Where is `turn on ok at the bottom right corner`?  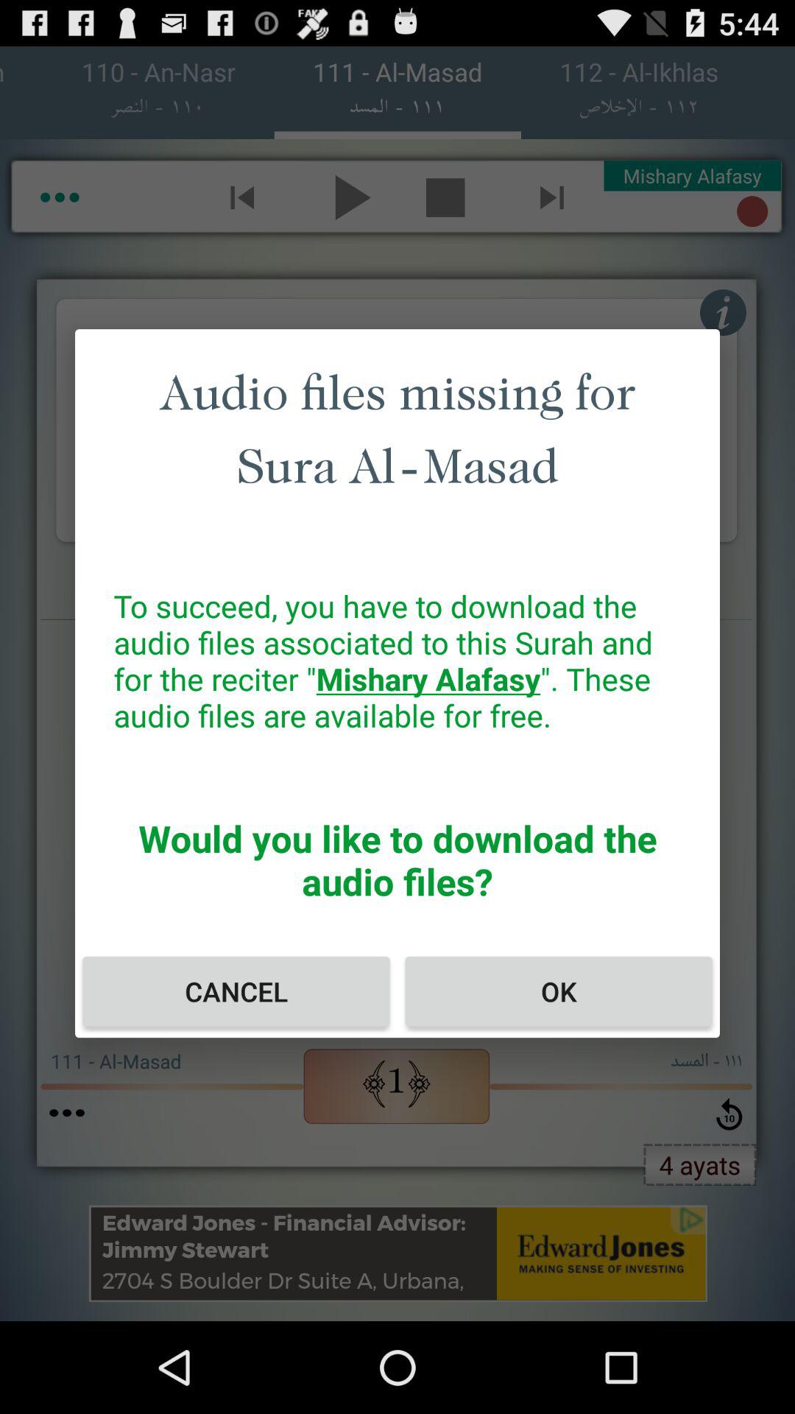
turn on ok at the bottom right corner is located at coordinates (558, 991).